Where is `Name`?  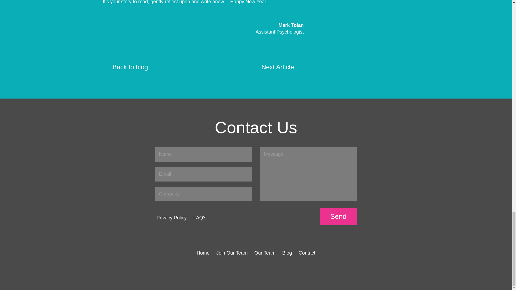 Name is located at coordinates (204, 154).